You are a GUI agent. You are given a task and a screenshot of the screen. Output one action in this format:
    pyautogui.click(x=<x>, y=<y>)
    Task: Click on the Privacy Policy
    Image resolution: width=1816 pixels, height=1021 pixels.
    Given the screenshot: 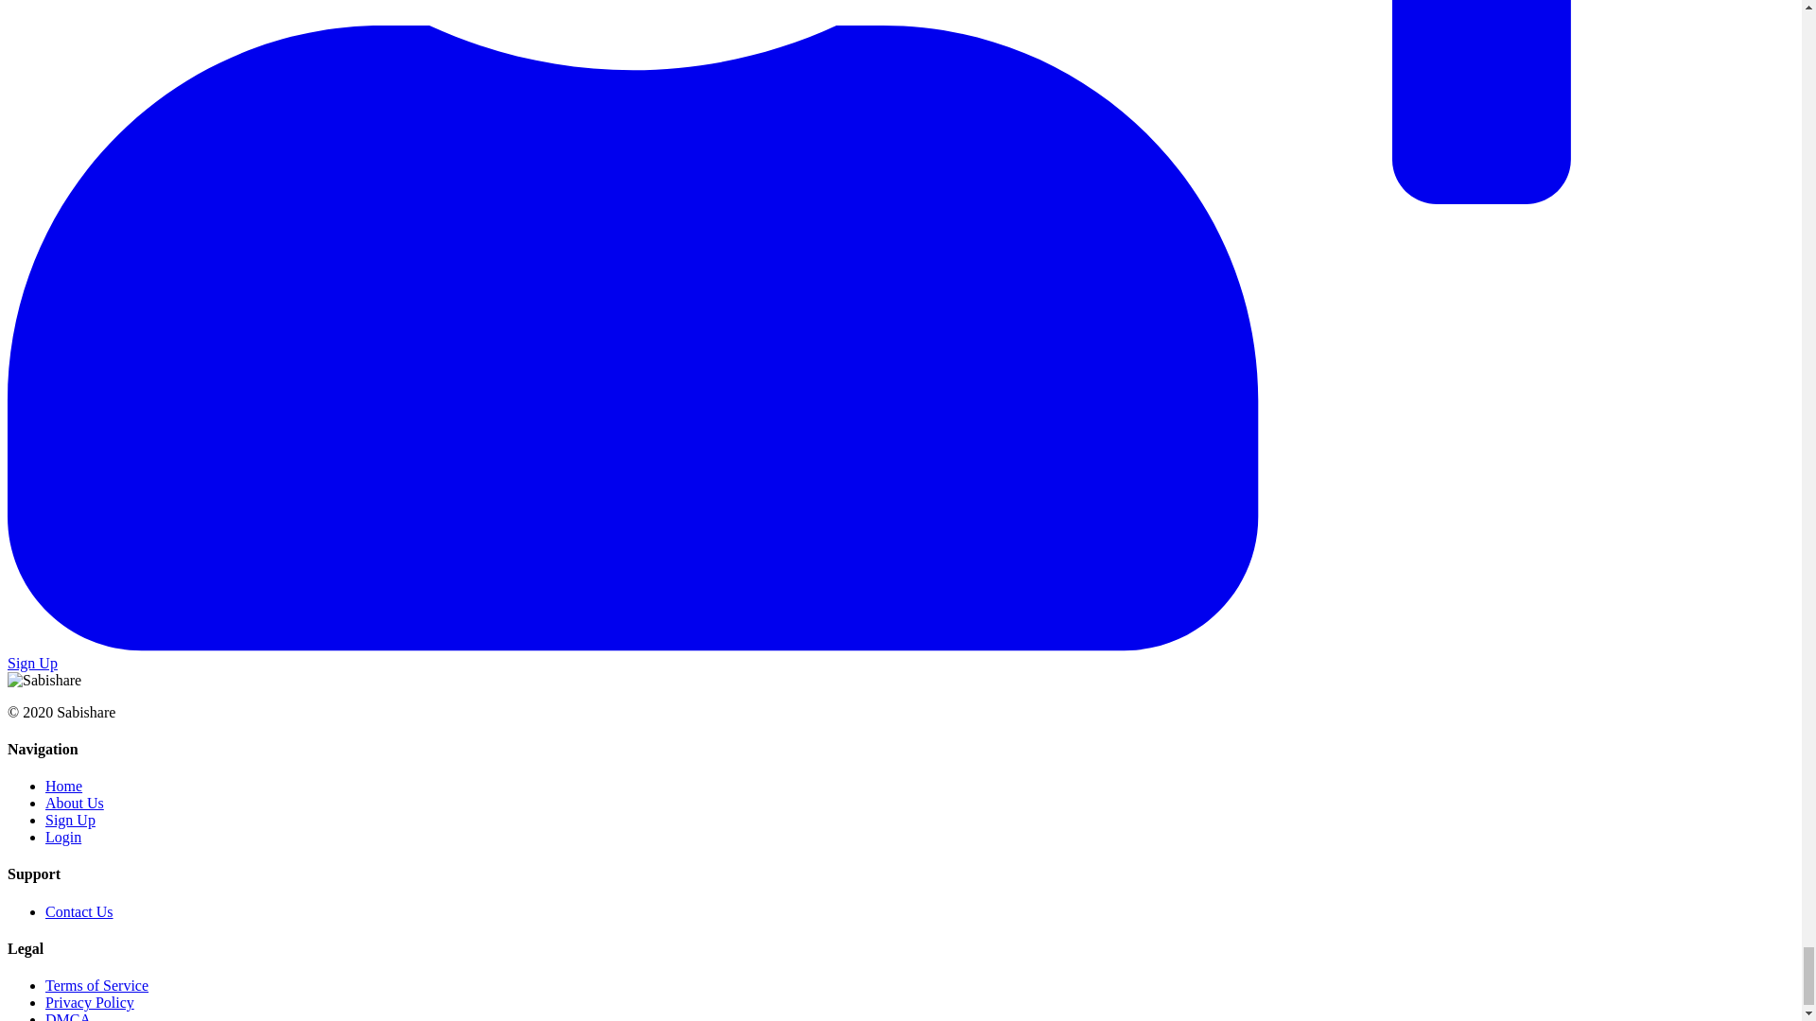 What is the action you would take?
    pyautogui.click(x=90, y=1002)
    